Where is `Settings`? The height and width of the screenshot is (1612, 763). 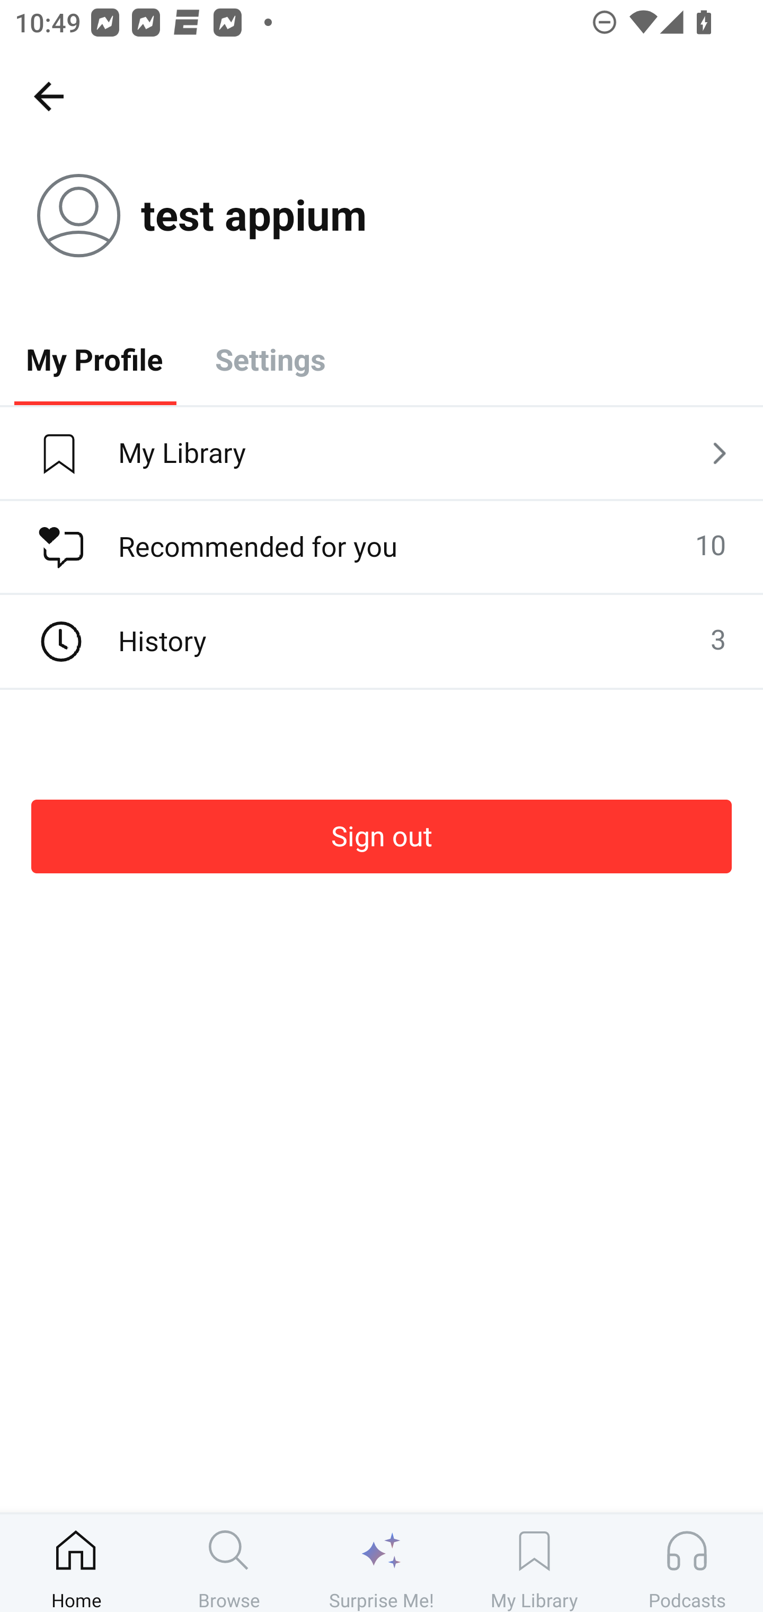
Settings is located at coordinates (270, 358).